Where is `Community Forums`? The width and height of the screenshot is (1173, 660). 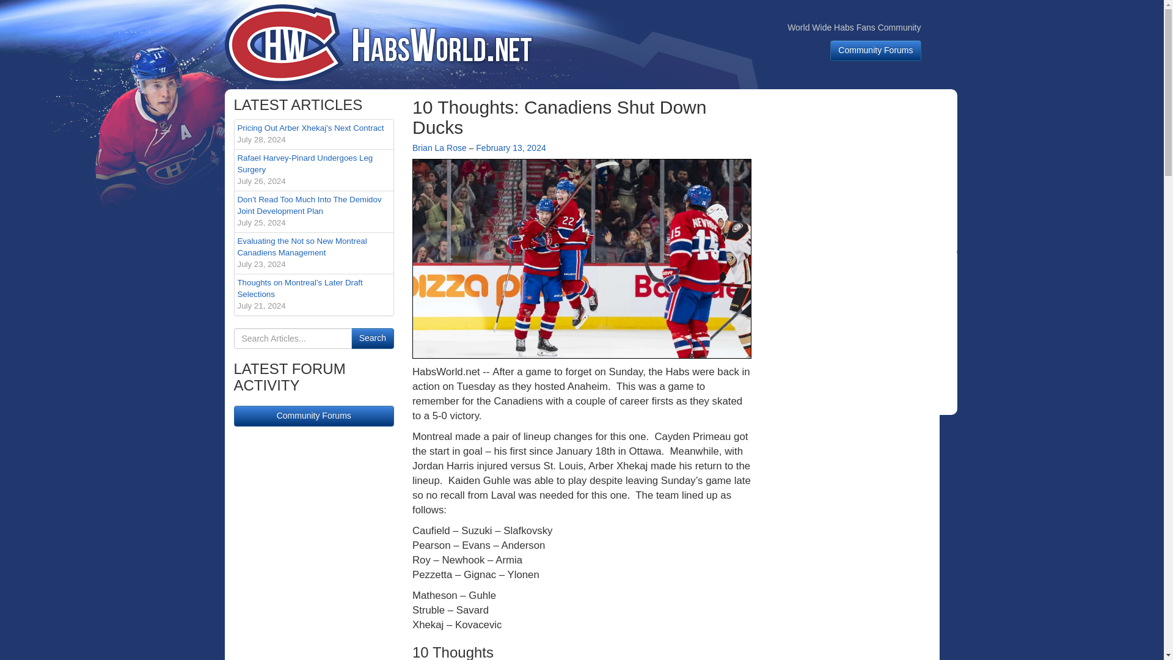 Community Forums is located at coordinates (861, 332).